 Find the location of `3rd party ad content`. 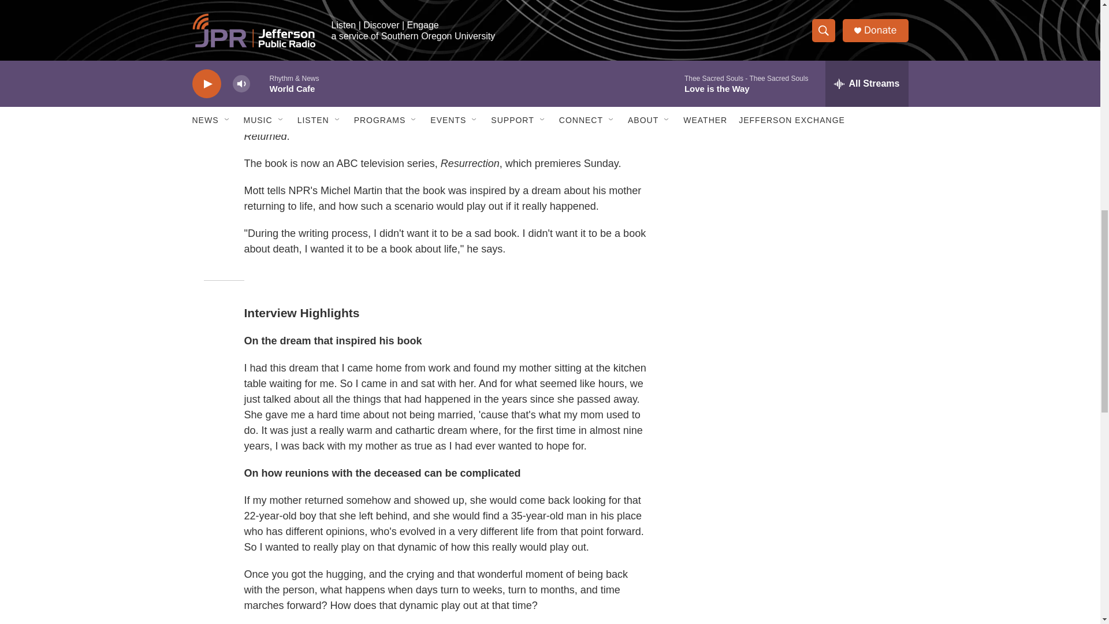

3rd party ad content is located at coordinates (809, 13).